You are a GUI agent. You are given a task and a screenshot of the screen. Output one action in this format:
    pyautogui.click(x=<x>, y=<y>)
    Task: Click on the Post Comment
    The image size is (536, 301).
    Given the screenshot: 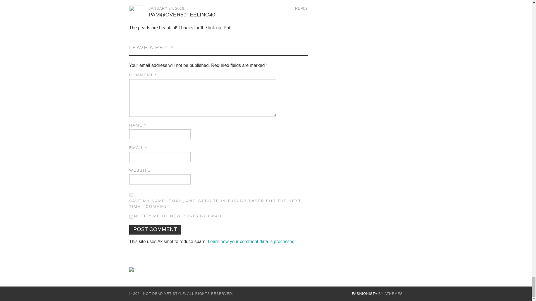 What is the action you would take?
    pyautogui.click(x=155, y=230)
    